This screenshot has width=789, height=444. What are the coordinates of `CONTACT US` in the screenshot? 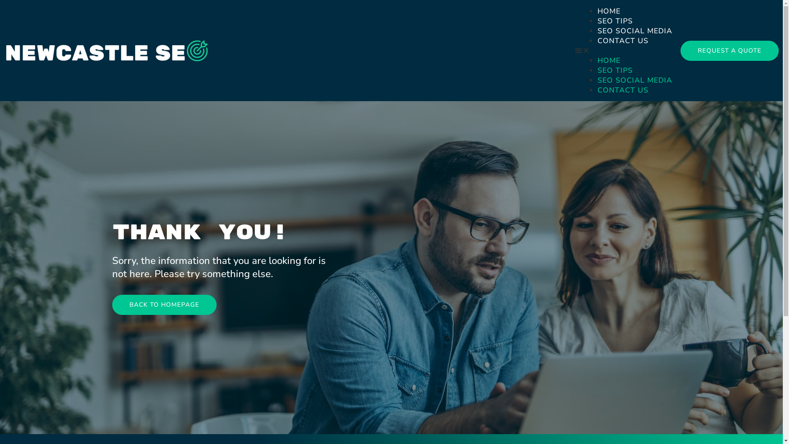 It's located at (623, 41).